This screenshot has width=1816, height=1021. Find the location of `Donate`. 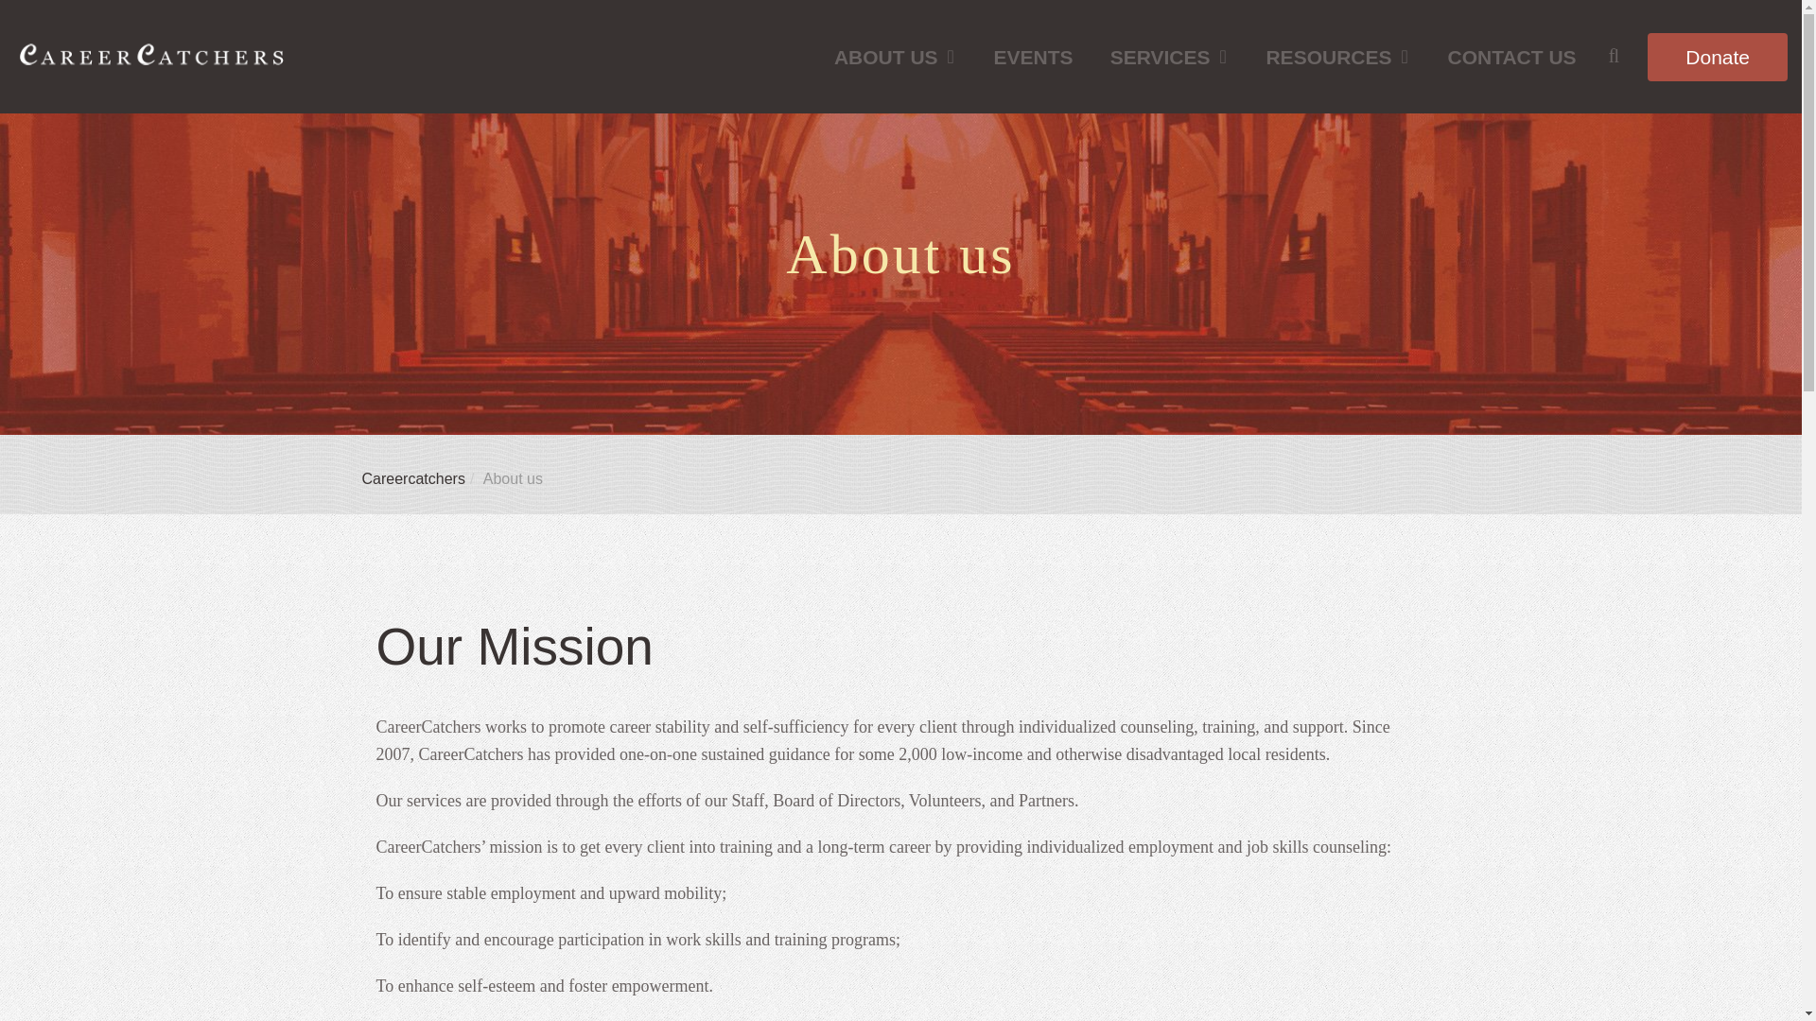

Donate is located at coordinates (1717, 57).